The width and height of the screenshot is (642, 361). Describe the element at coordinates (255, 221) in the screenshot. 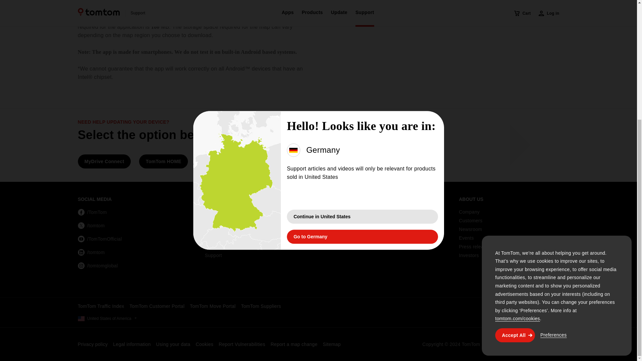

I see `Personal and professional sat navs` at that location.